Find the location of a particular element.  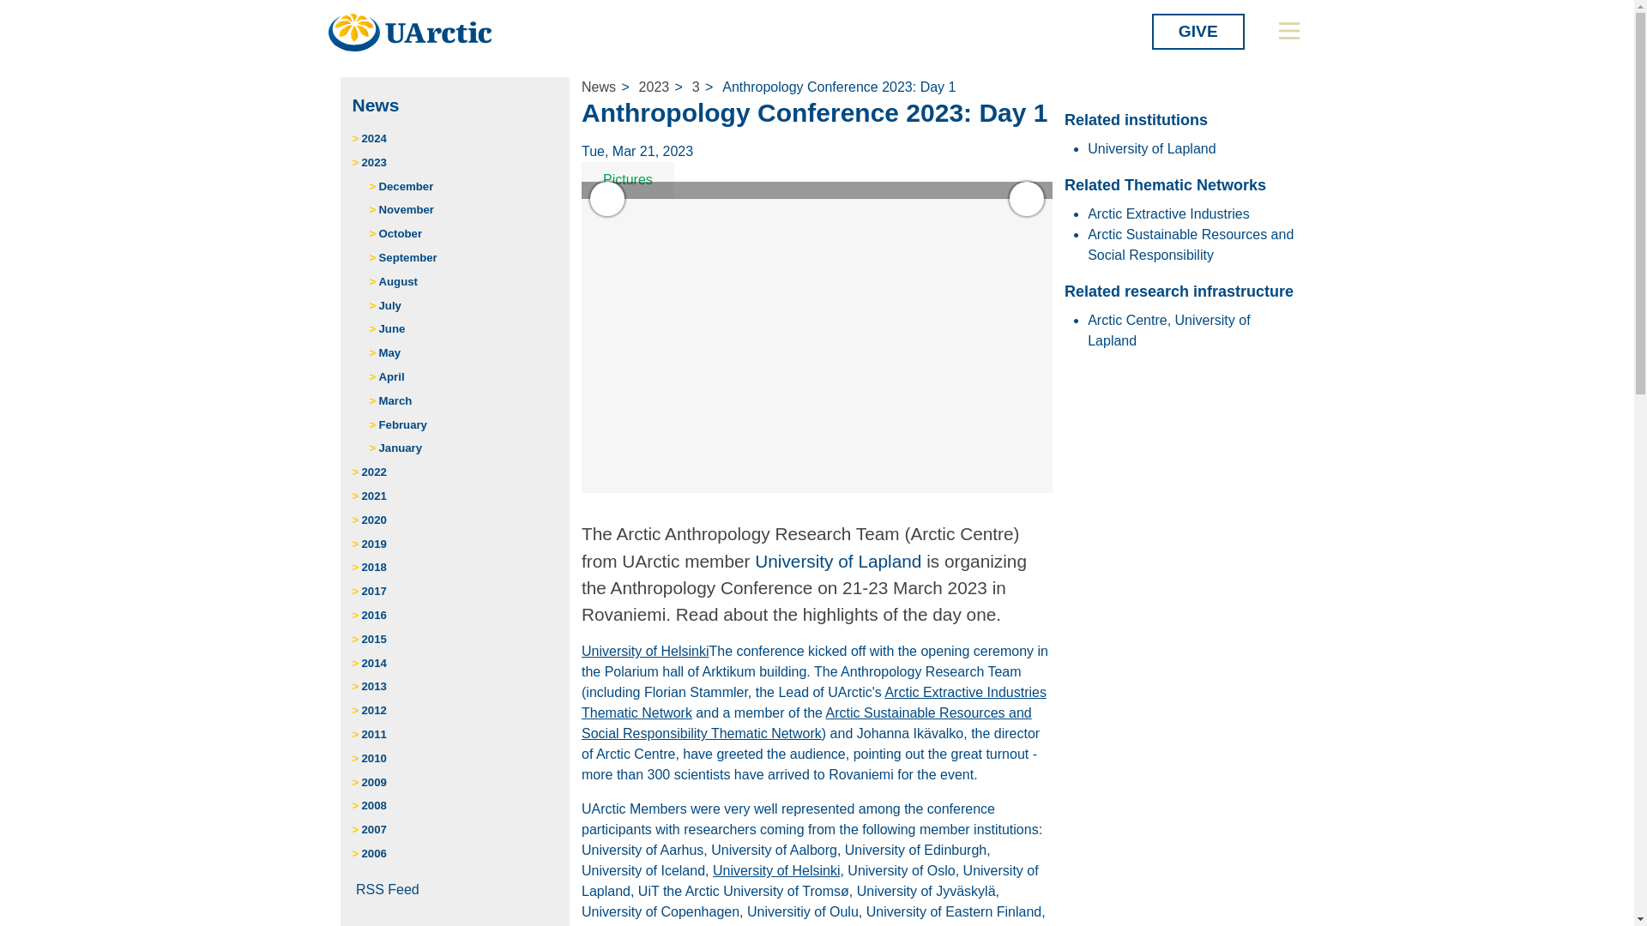

University of Lapland is located at coordinates (1151, 149).